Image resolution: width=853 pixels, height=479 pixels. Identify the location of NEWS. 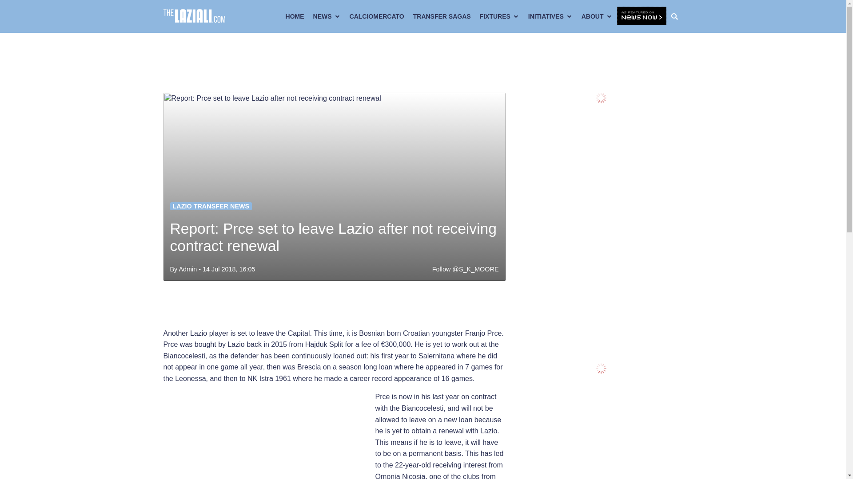
(327, 16).